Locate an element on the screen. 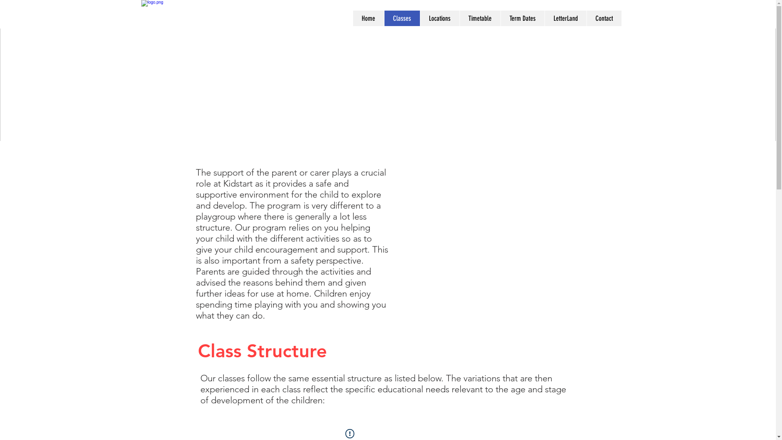 The image size is (782, 440). LetterLand is located at coordinates (565, 18).